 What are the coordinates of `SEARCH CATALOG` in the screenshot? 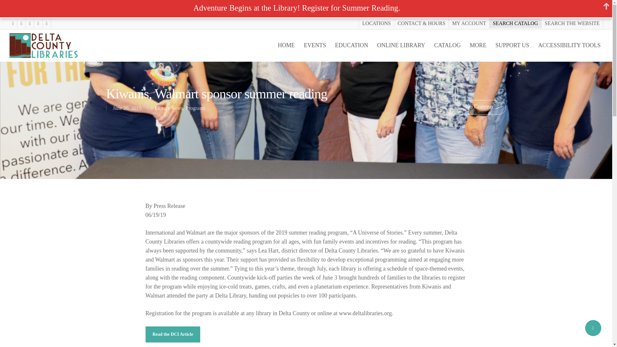 It's located at (515, 23).